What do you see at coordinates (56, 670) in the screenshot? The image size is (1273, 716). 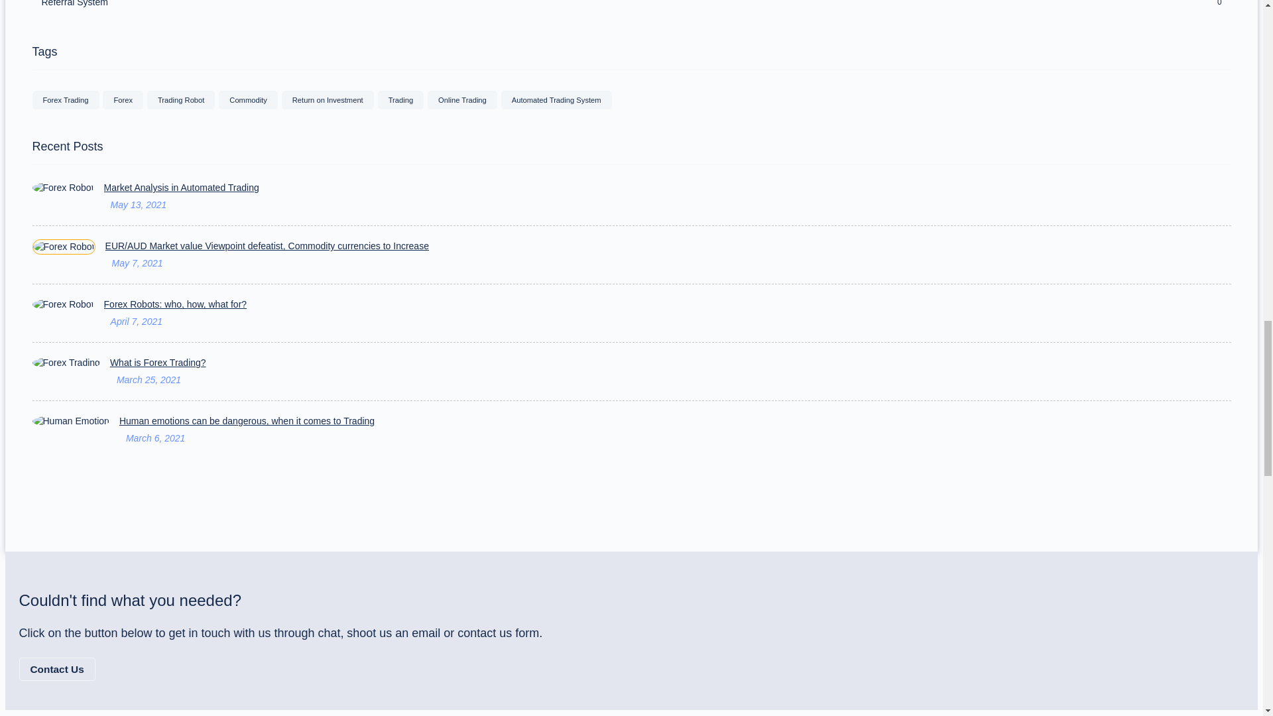 I see `Contact Us` at bounding box center [56, 670].